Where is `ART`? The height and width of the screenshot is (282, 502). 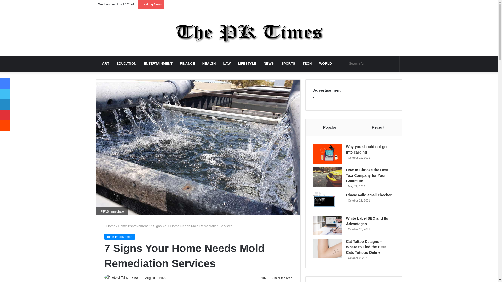
ART is located at coordinates (106, 64).